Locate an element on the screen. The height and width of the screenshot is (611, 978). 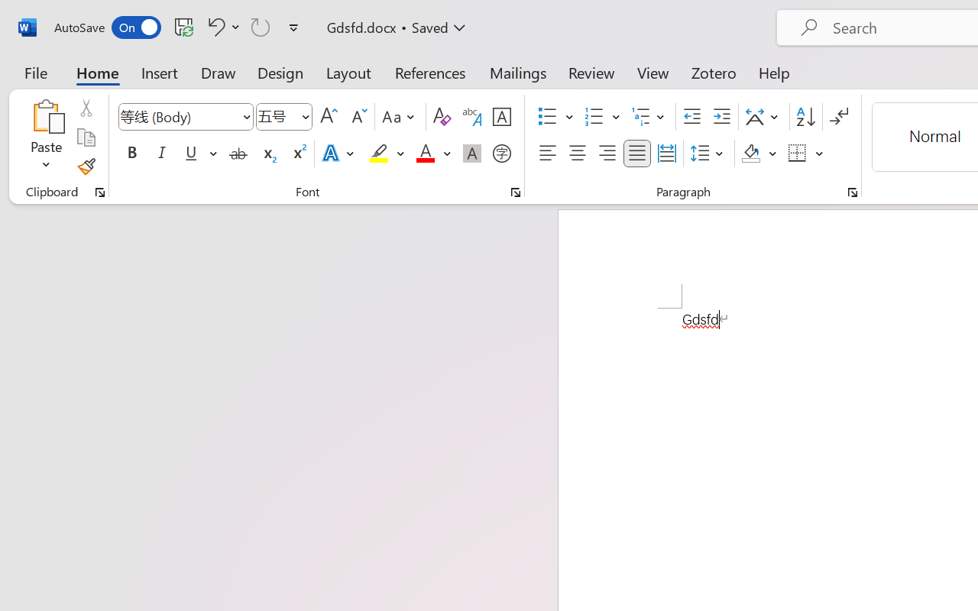
Distributed is located at coordinates (666, 154).